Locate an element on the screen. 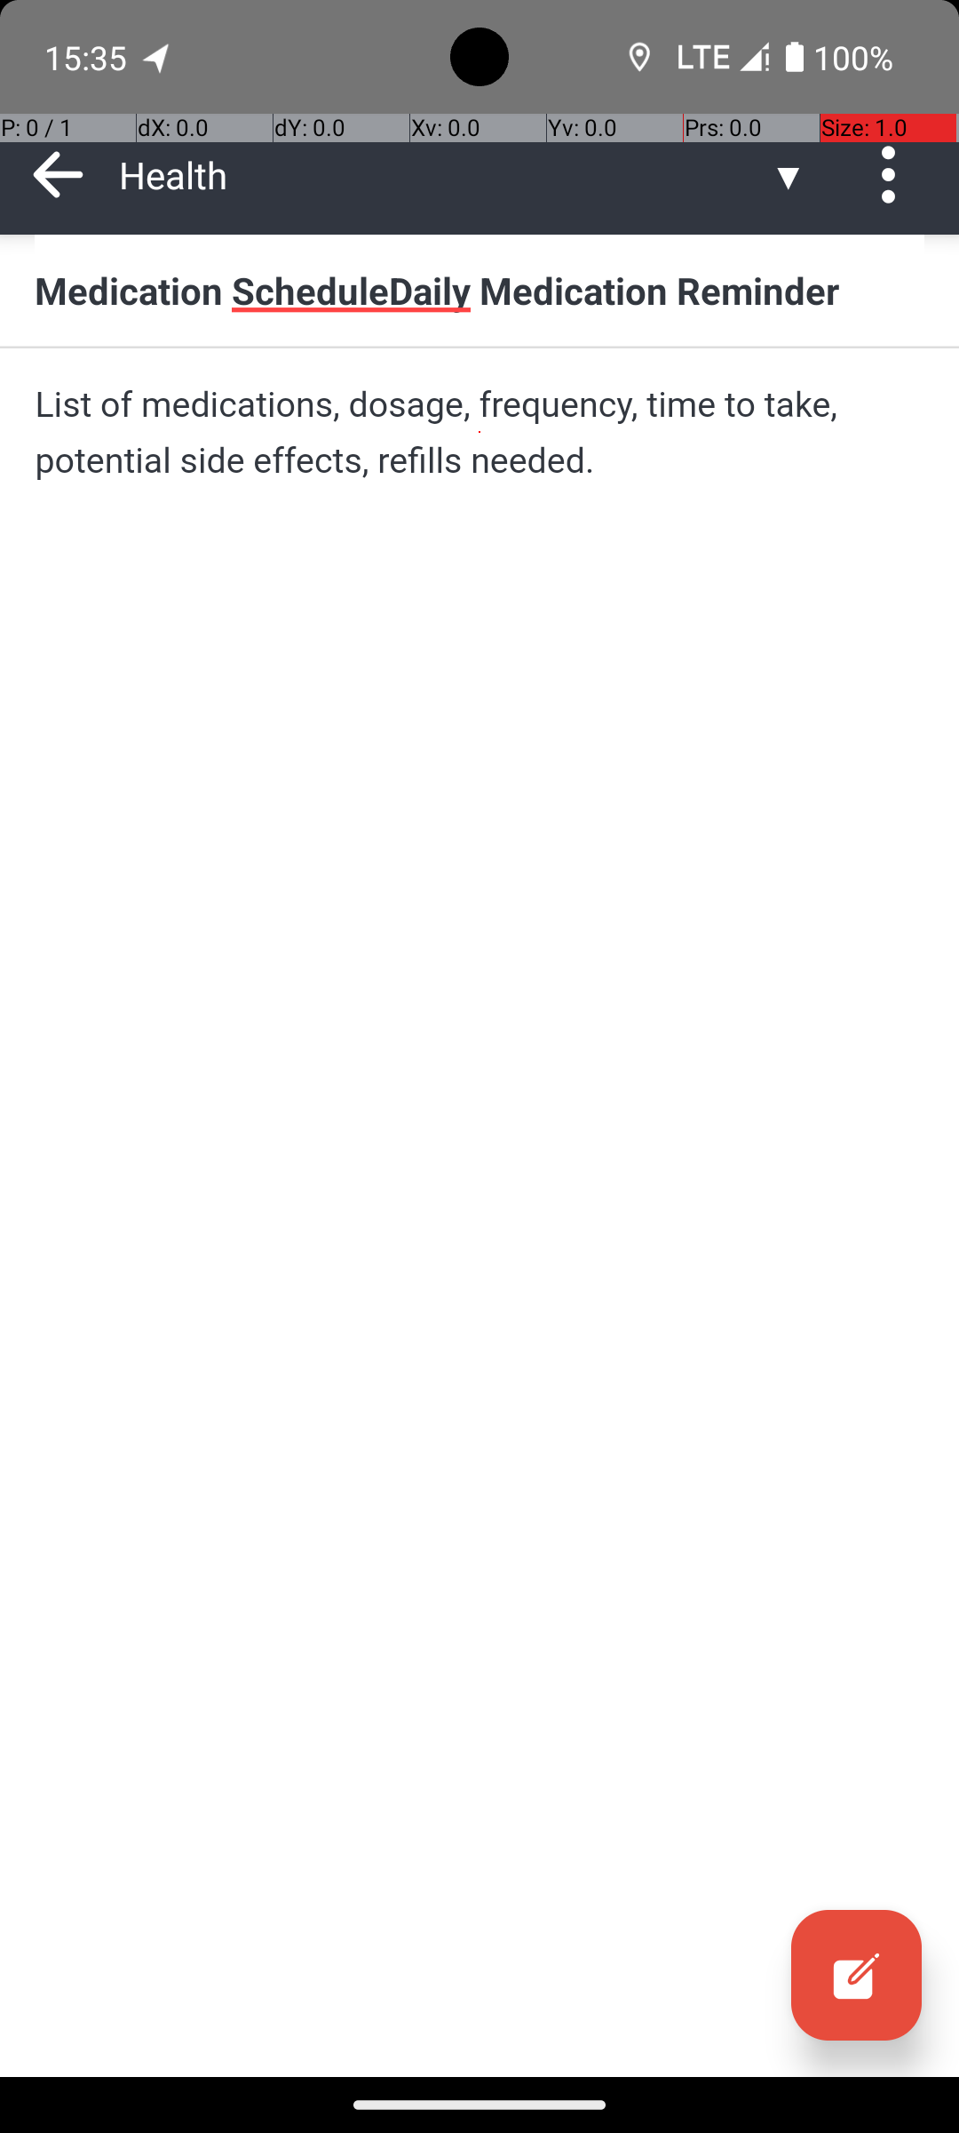 The height and width of the screenshot is (2133, 959). Medication ScheduleDaily Medication Reminder is located at coordinates (479, 290).